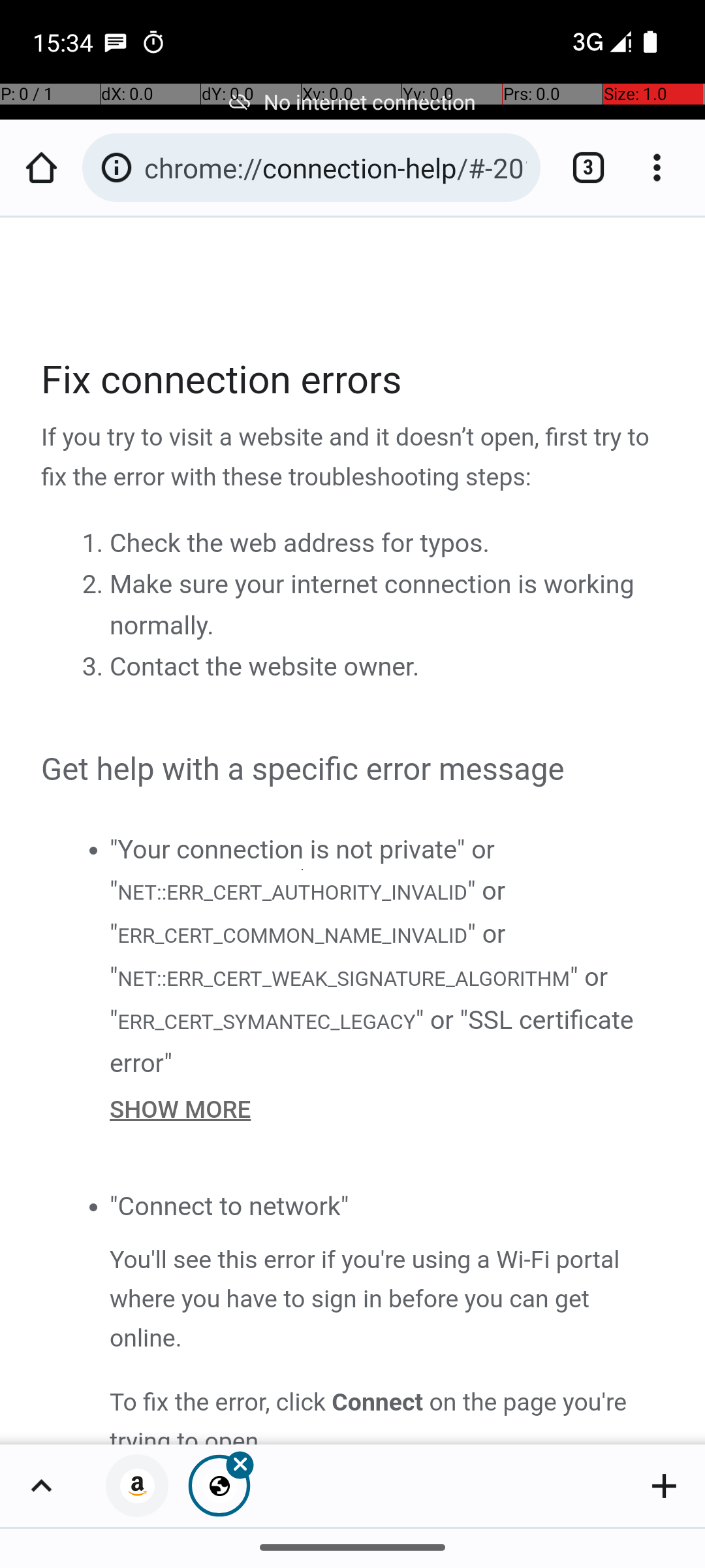 The height and width of the screenshot is (1568, 705). What do you see at coordinates (388, 1109) in the screenshot?
I see `SHOW MORE` at bounding box center [388, 1109].